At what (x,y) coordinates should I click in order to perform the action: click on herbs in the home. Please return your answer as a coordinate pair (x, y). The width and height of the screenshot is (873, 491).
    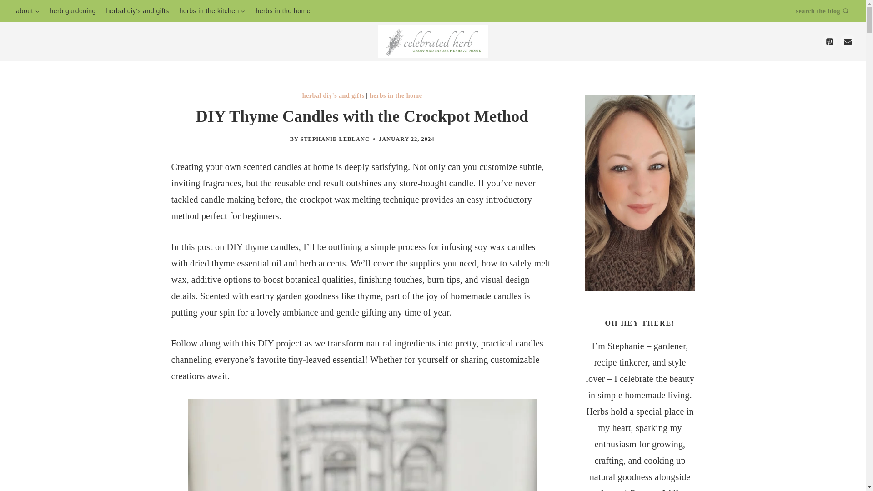
    Looking at the image, I should click on (396, 95).